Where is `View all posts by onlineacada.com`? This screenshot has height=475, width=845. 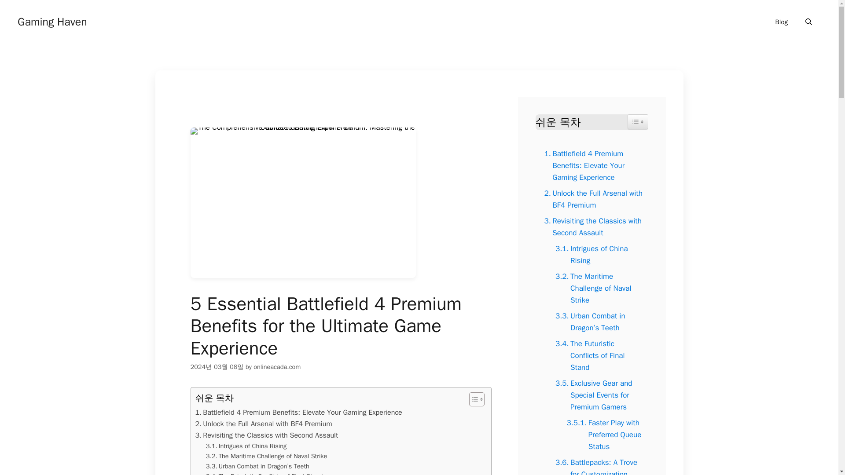 View all posts by onlineacada.com is located at coordinates (277, 367).